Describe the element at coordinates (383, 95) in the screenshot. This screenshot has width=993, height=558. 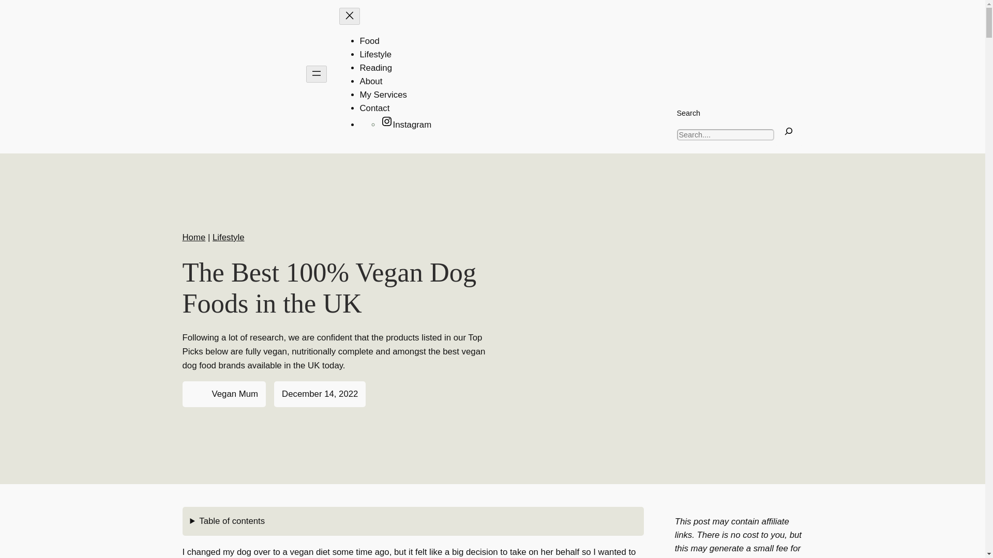
I see `My Services` at that location.